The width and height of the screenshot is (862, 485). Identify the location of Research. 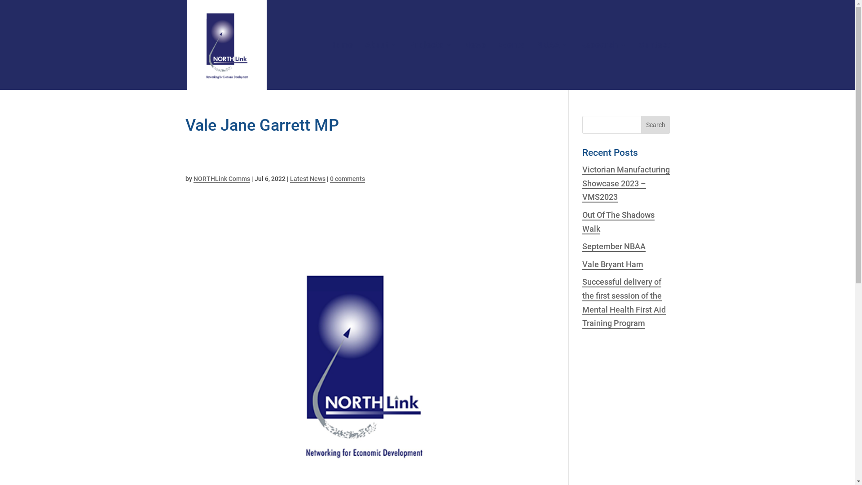
(603, 66).